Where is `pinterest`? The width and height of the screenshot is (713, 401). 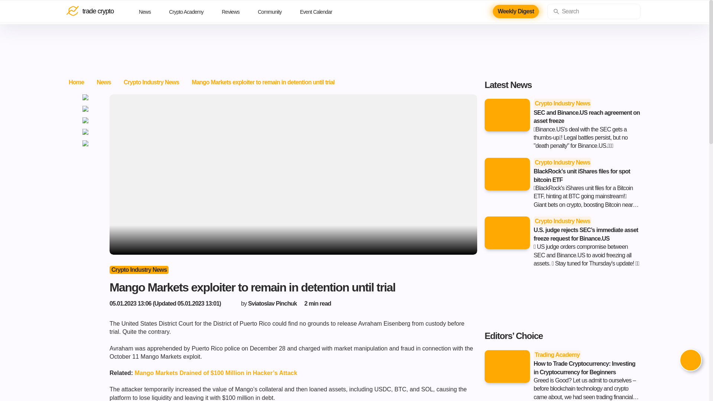 pinterest is located at coordinates (85, 131).